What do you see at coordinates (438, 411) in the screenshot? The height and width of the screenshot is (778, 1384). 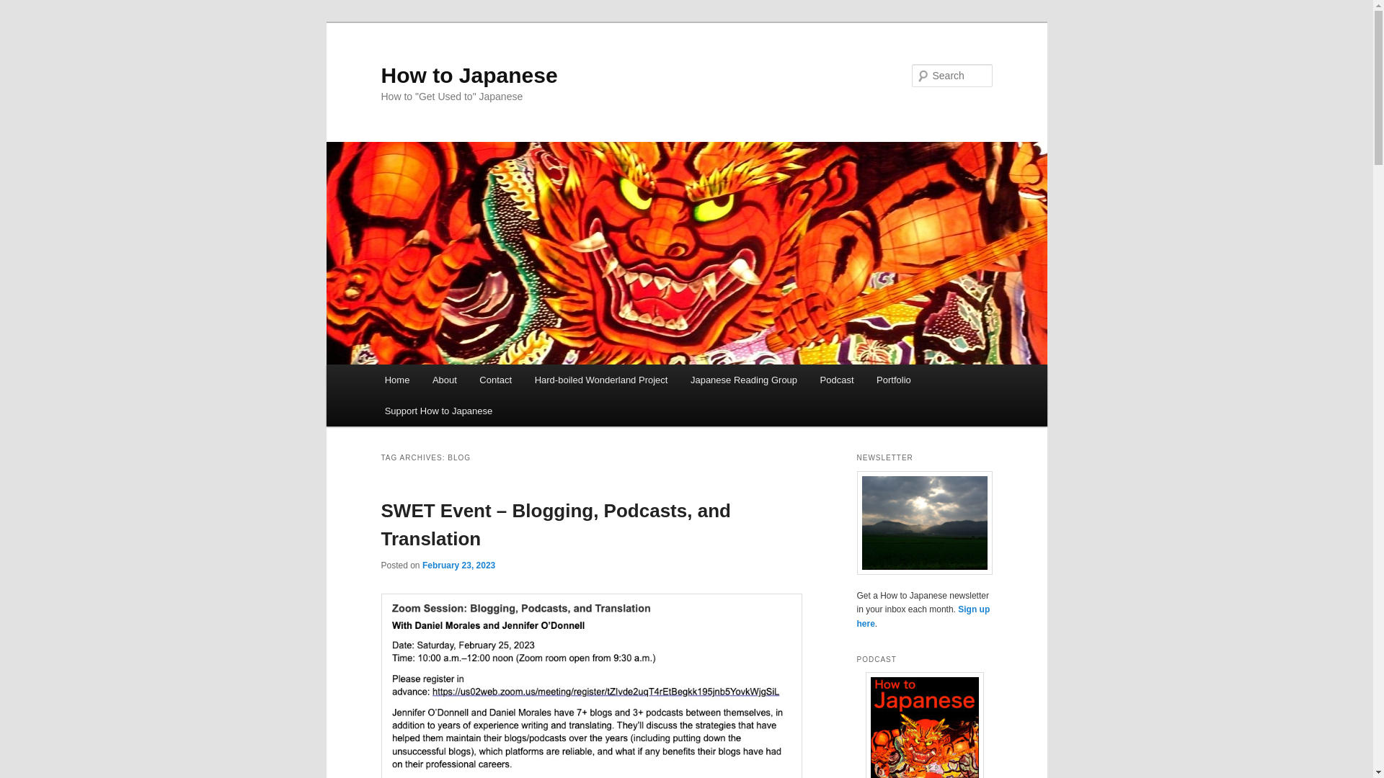 I see `Support How to Japanese` at bounding box center [438, 411].